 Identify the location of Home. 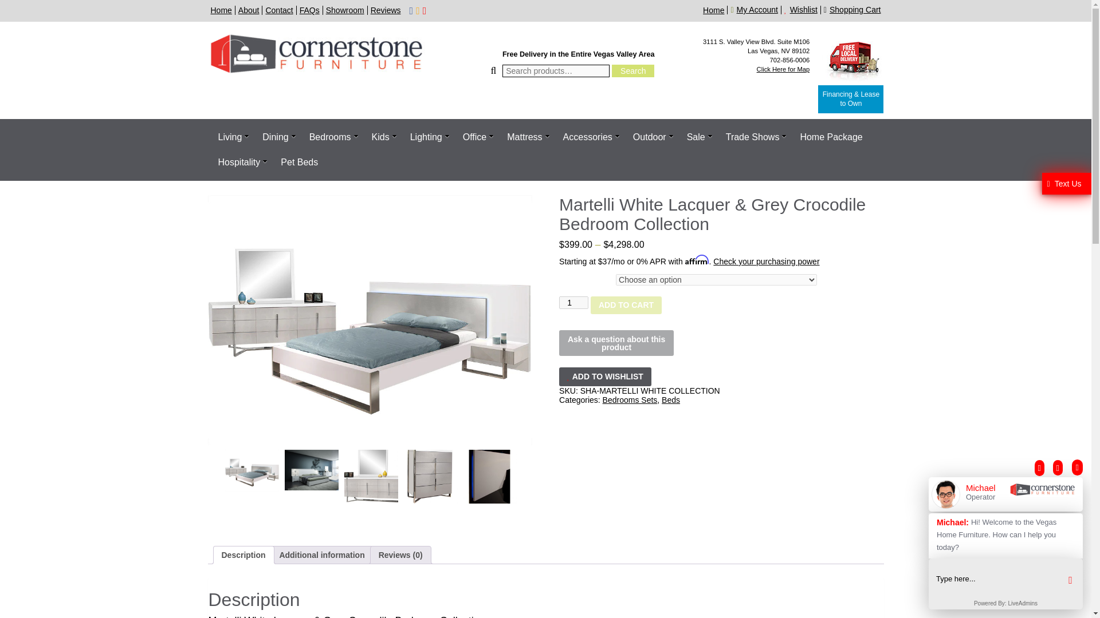
(221, 10).